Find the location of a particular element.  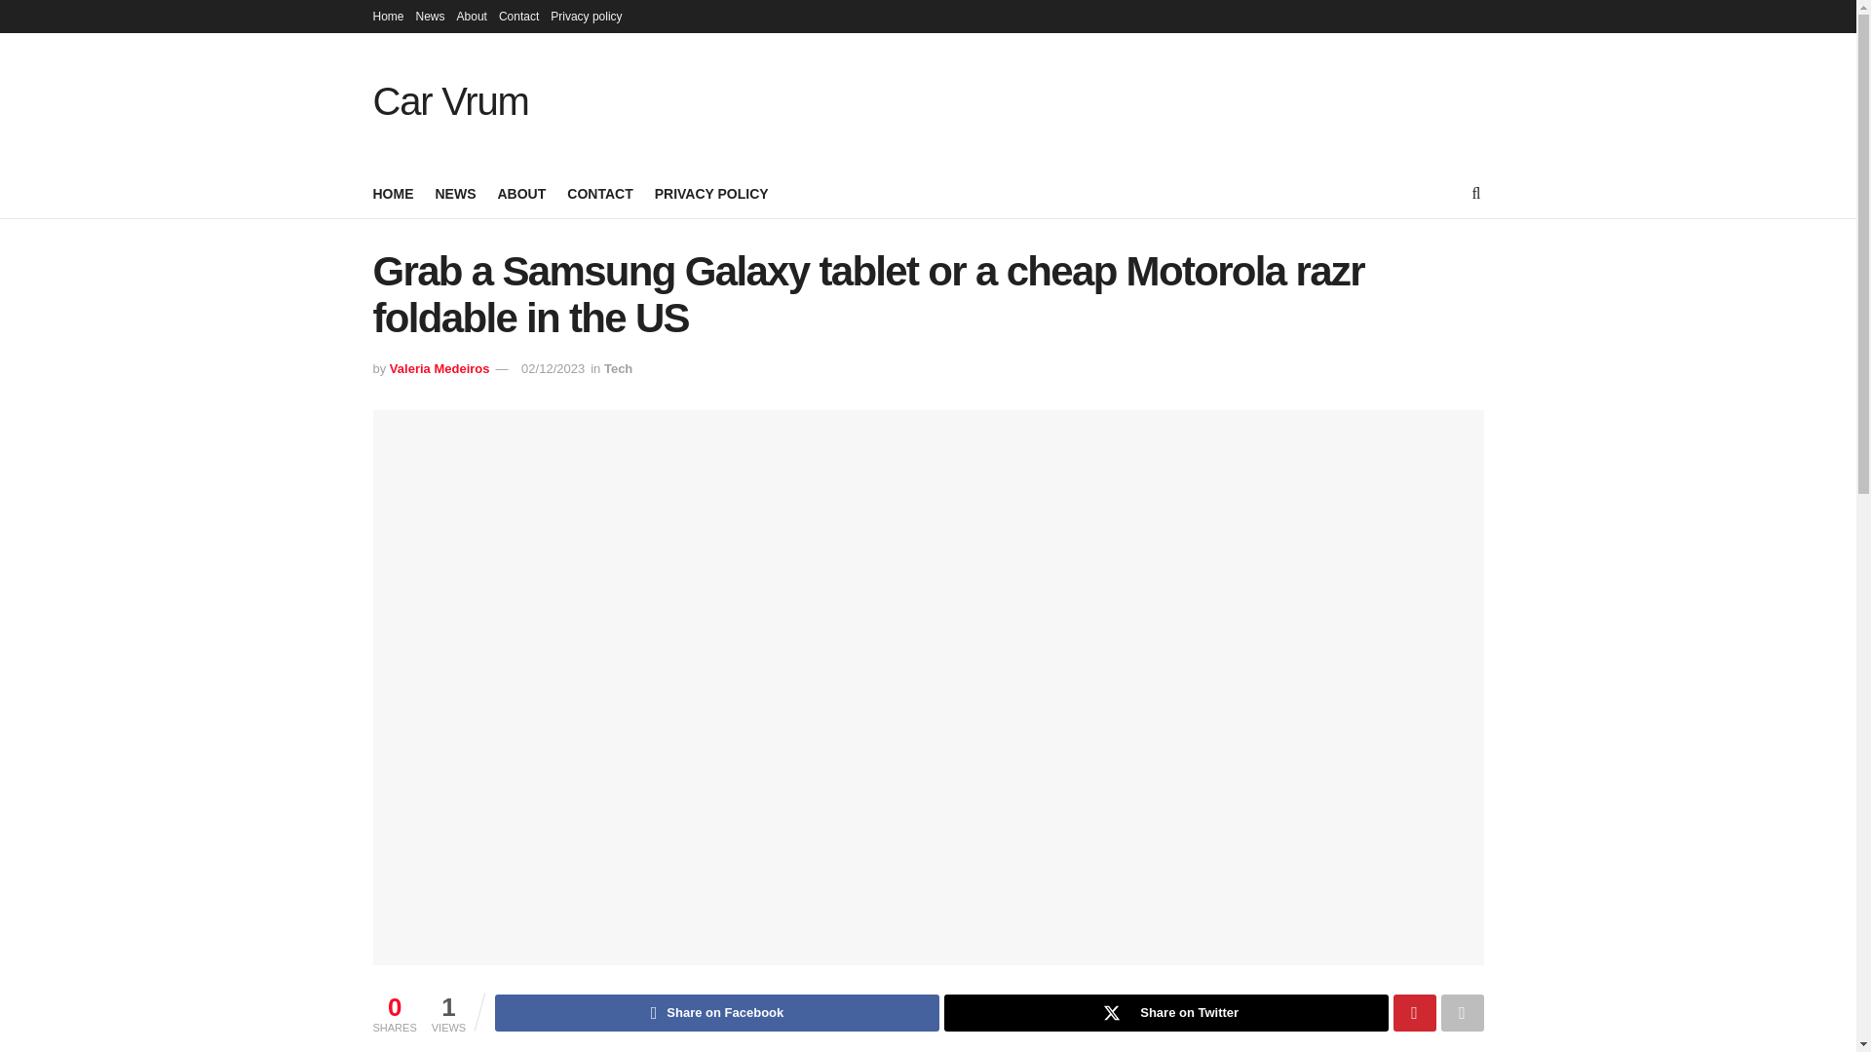

Share on Facebook is located at coordinates (717, 1013).